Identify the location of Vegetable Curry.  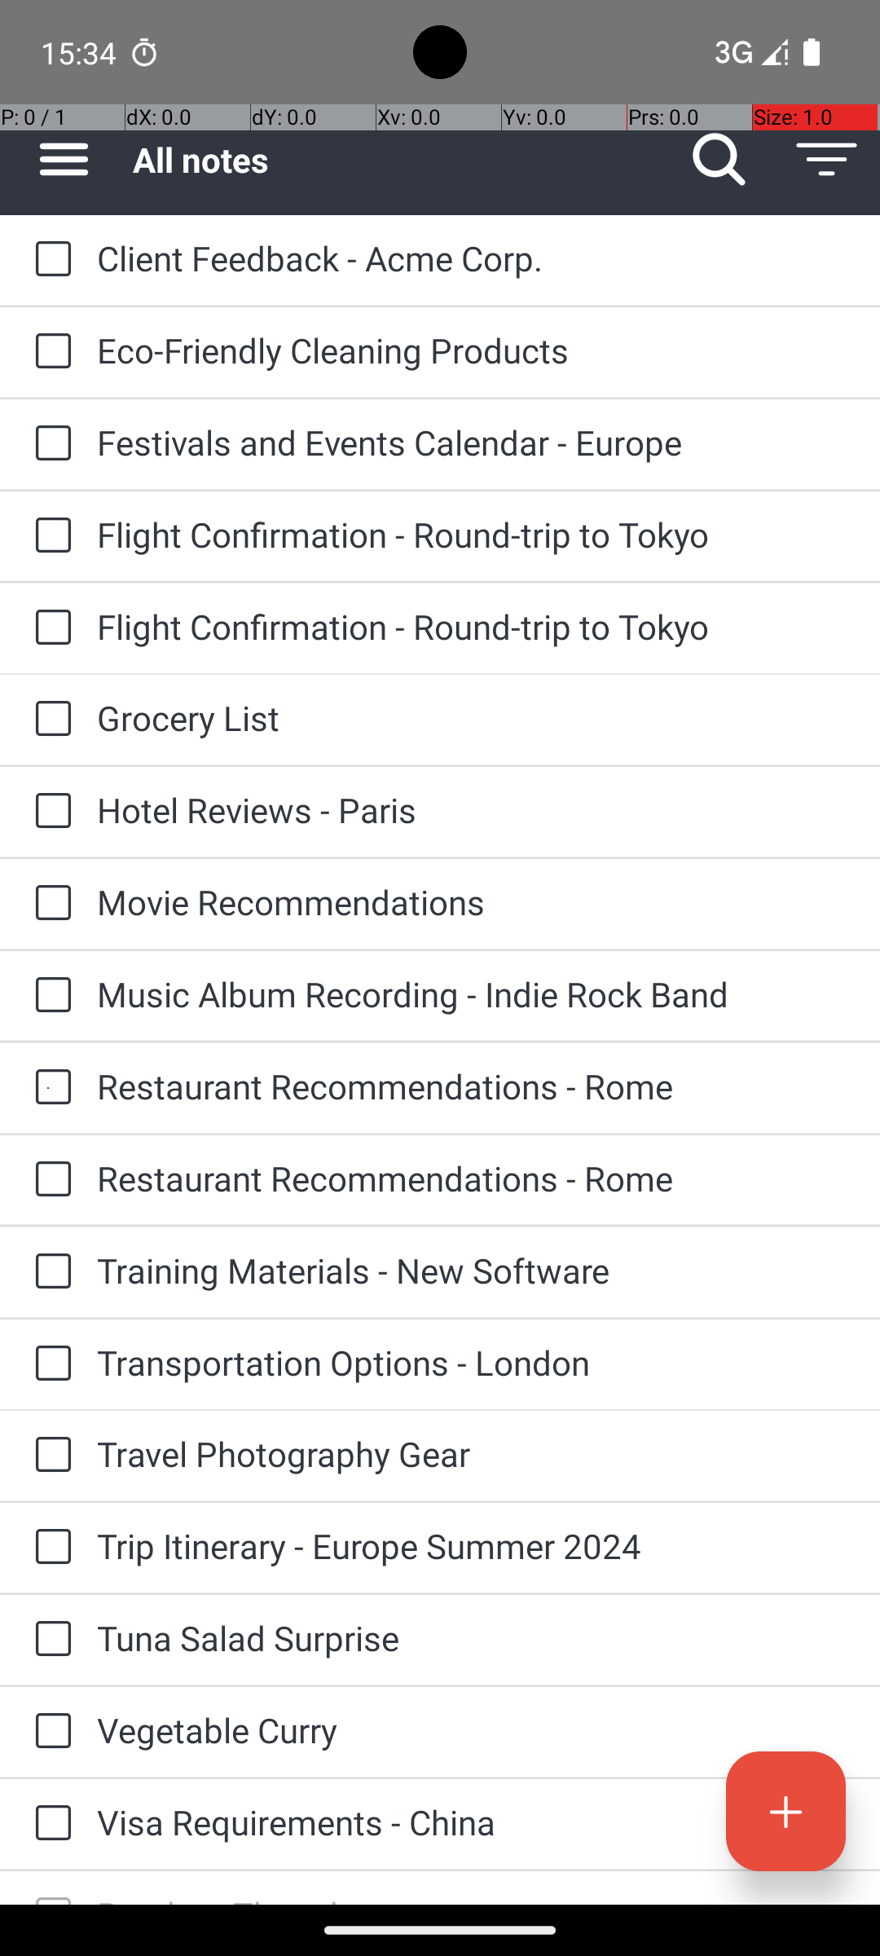
(473, 1729).